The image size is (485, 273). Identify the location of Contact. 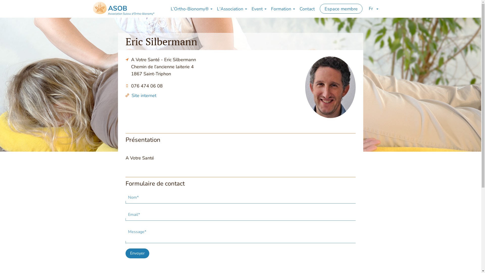
(307, 9).